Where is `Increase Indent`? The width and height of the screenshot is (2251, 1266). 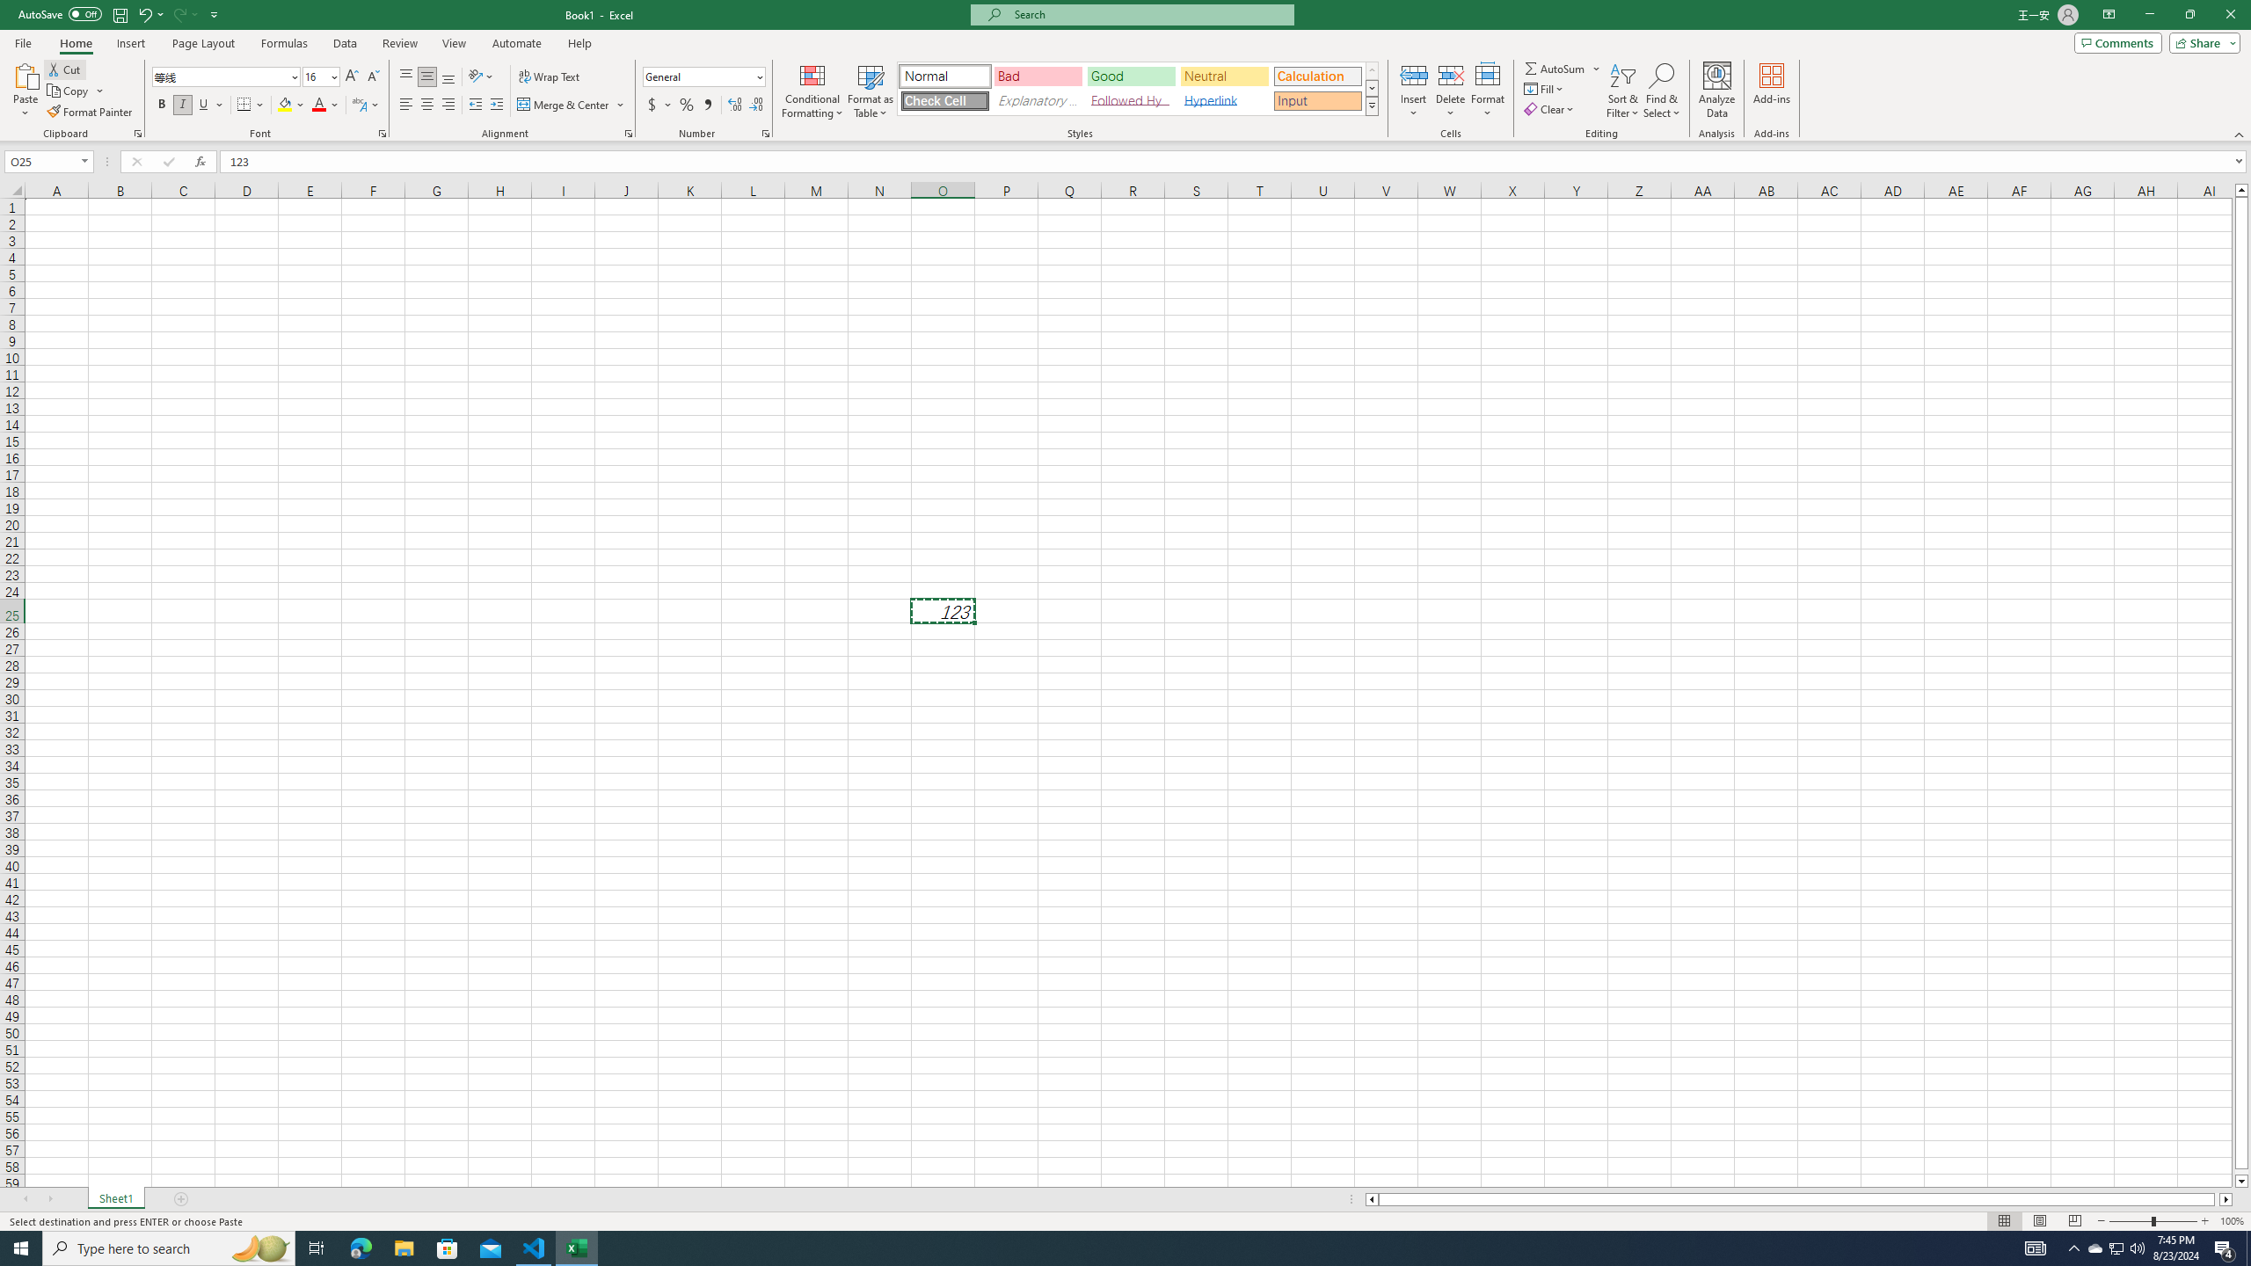 Increase Indent is located at coordinates (496, 105).